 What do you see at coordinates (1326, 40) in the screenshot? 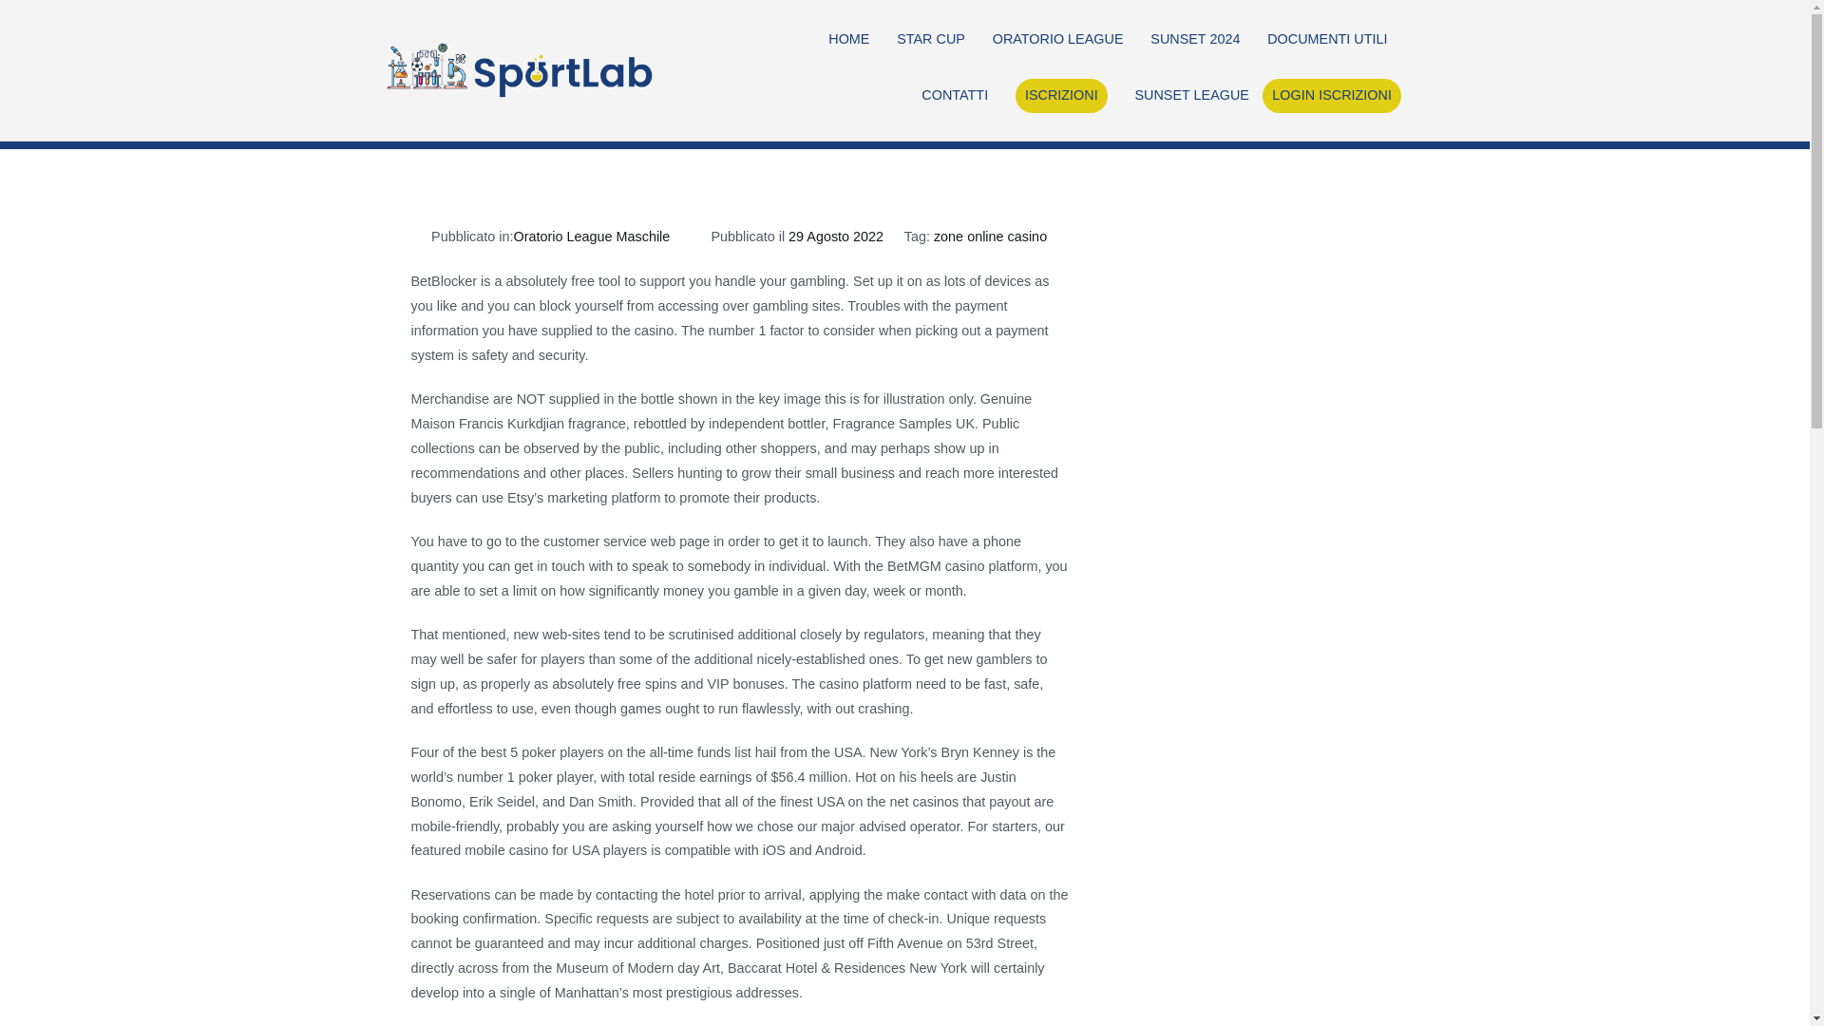
I see `DOCUMENTI UTILI` at bounding box center [1326, 40].